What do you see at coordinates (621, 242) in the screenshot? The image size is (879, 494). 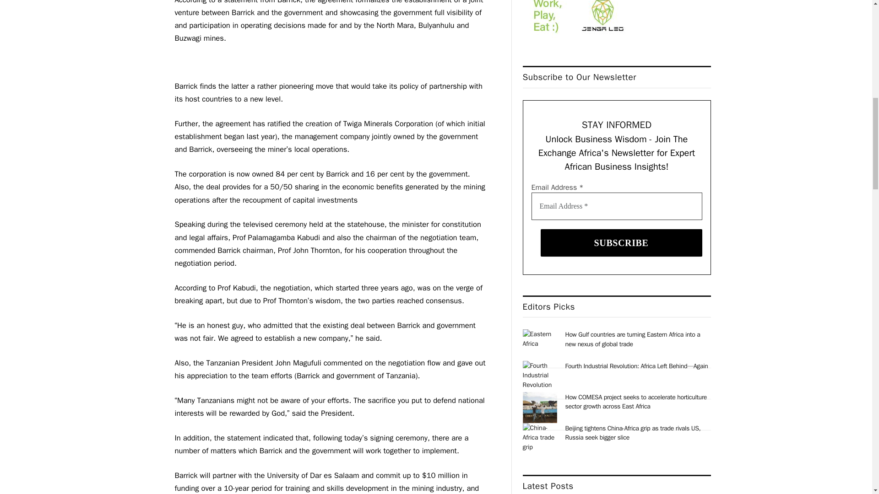 I see `SUBSCRIBE` at bounding box center [621, 242].